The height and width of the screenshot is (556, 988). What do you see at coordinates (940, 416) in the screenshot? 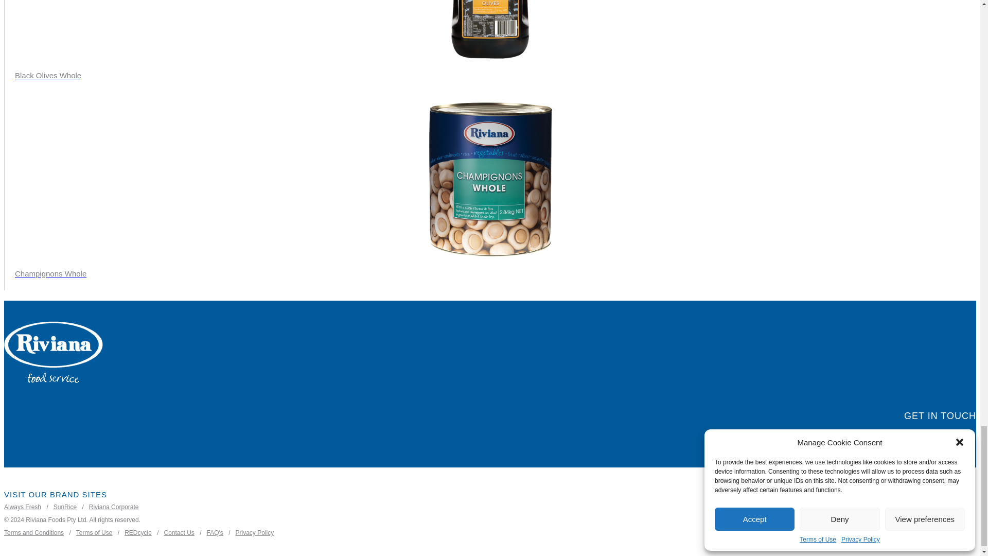
I see `Get all the latest news and information` at bounding box center [940, 416].